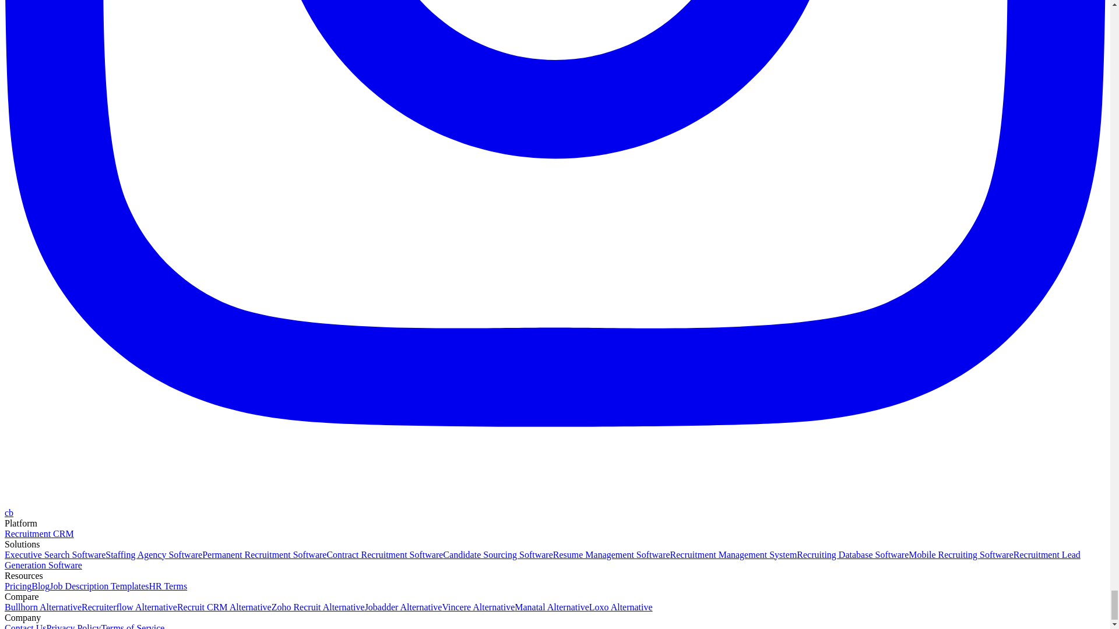 This screenshot has height=629, width=1119. I want to click on Blog, so click(40, 586).